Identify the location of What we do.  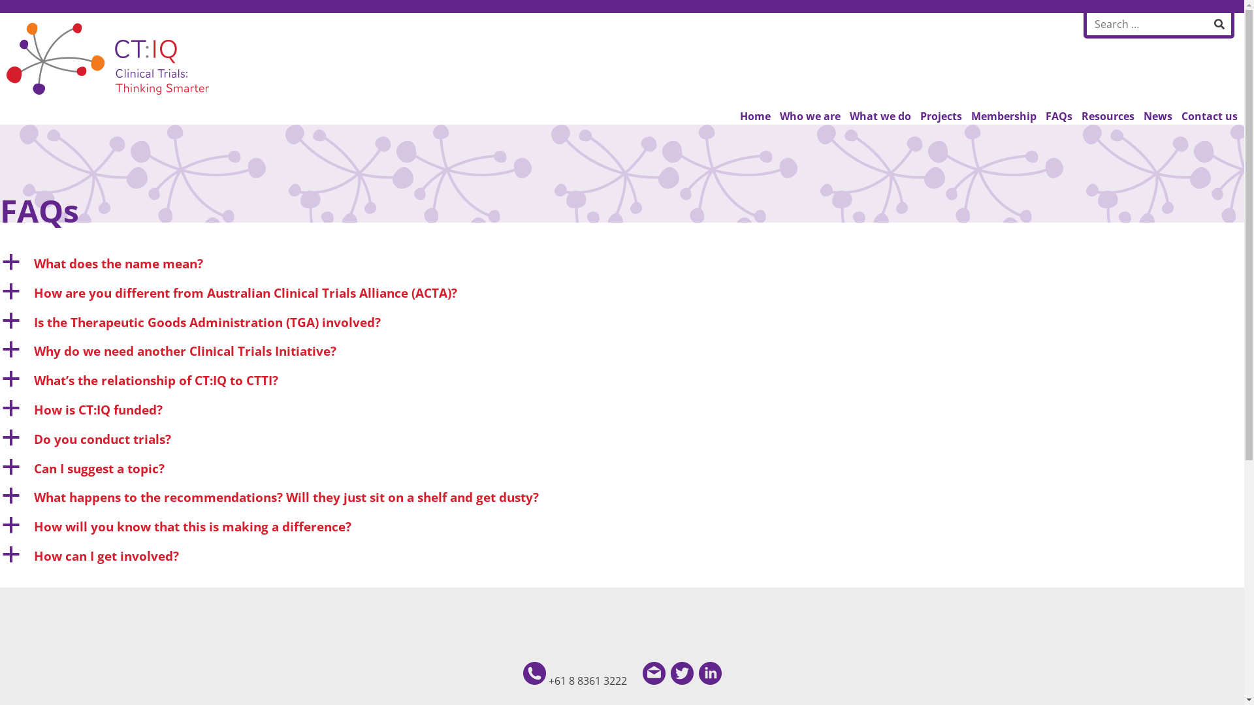
(880, 116).